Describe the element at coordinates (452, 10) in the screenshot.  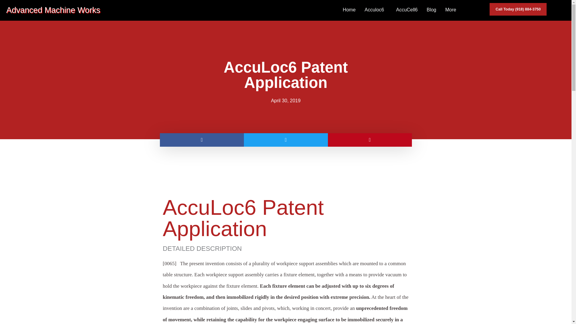
I see `More` at that location.